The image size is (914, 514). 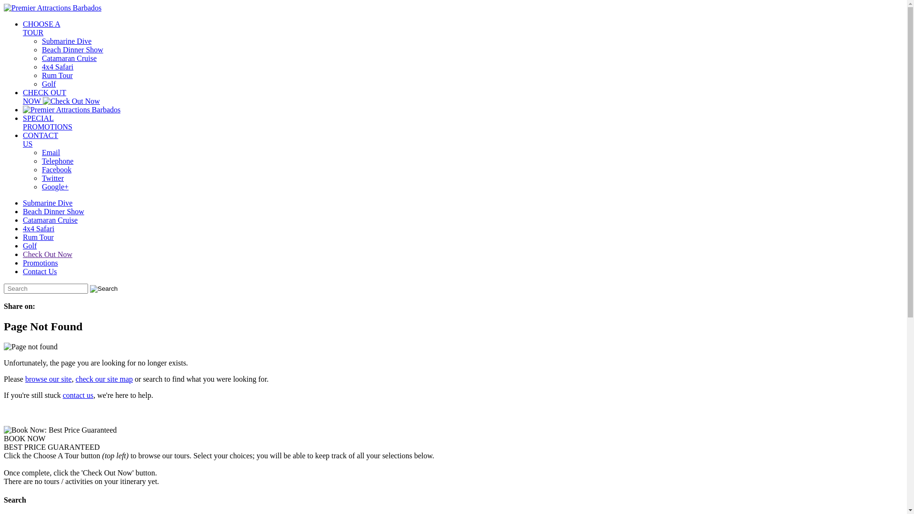 What do you see at coordinates (38, 237) in the screenshot?
I see `Rum Tour` at bounding box center [38, 237].